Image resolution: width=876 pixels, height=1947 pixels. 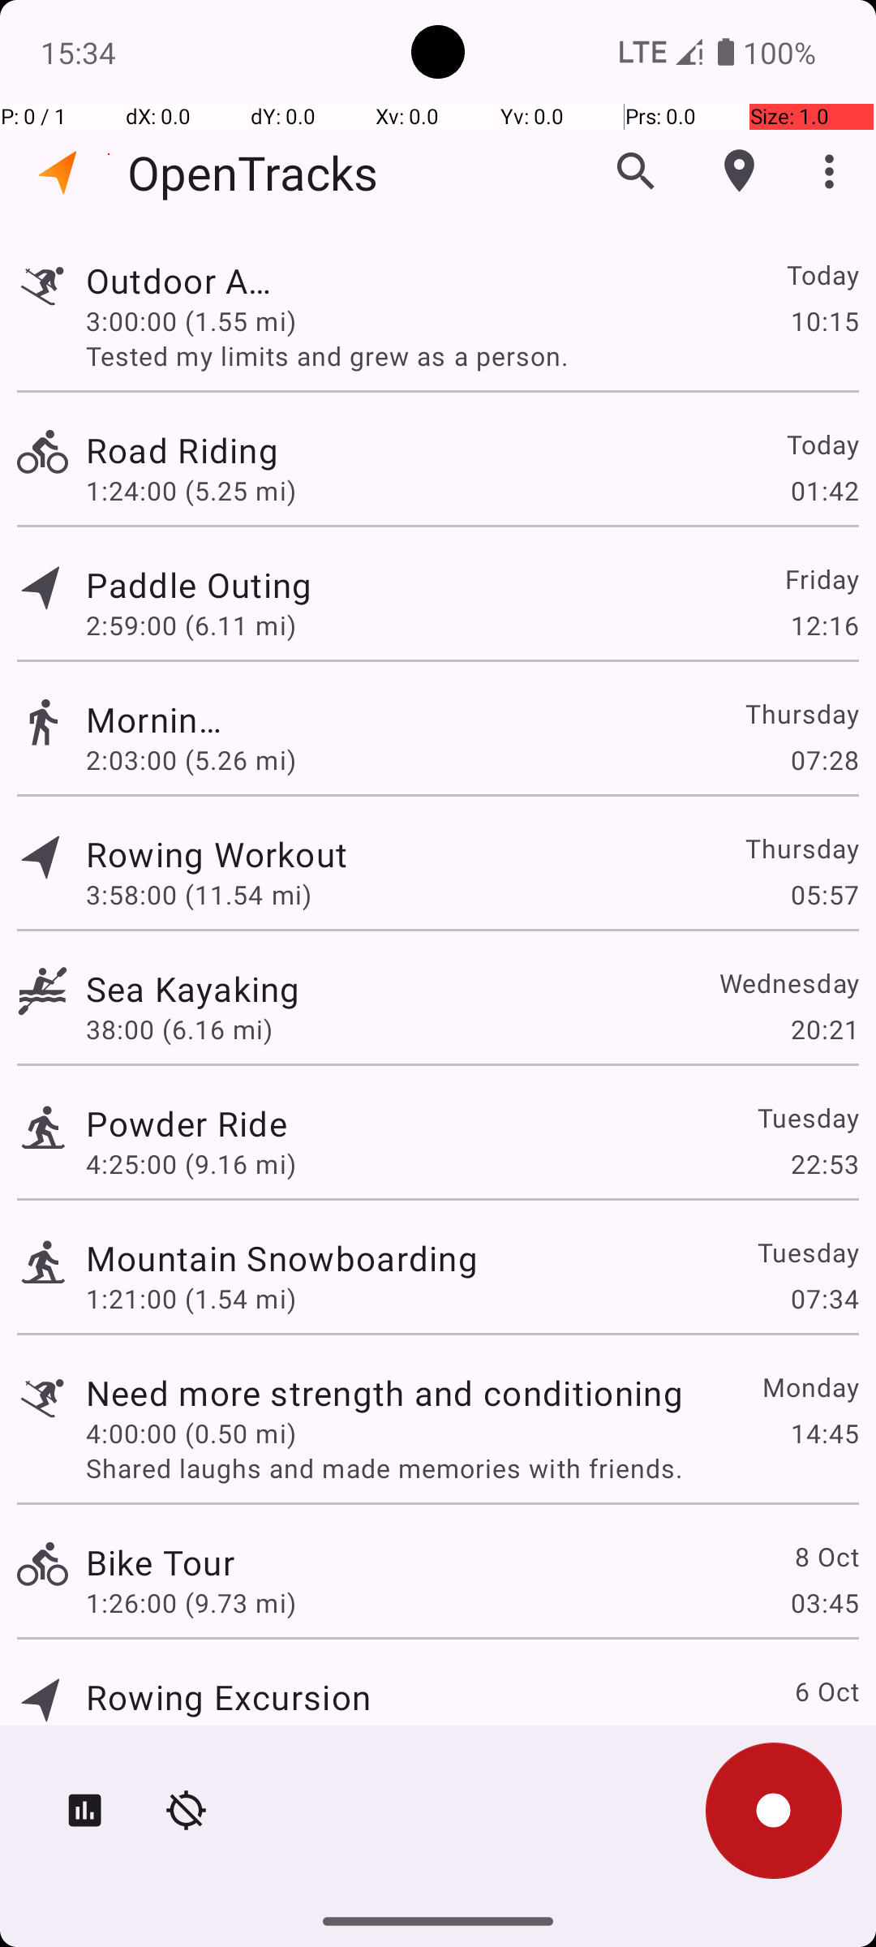 What do you see at coordinates (198, 894) in the screenshot?
I see `3:58:00 (11.54 mi)` at bounding box center [198, 894].